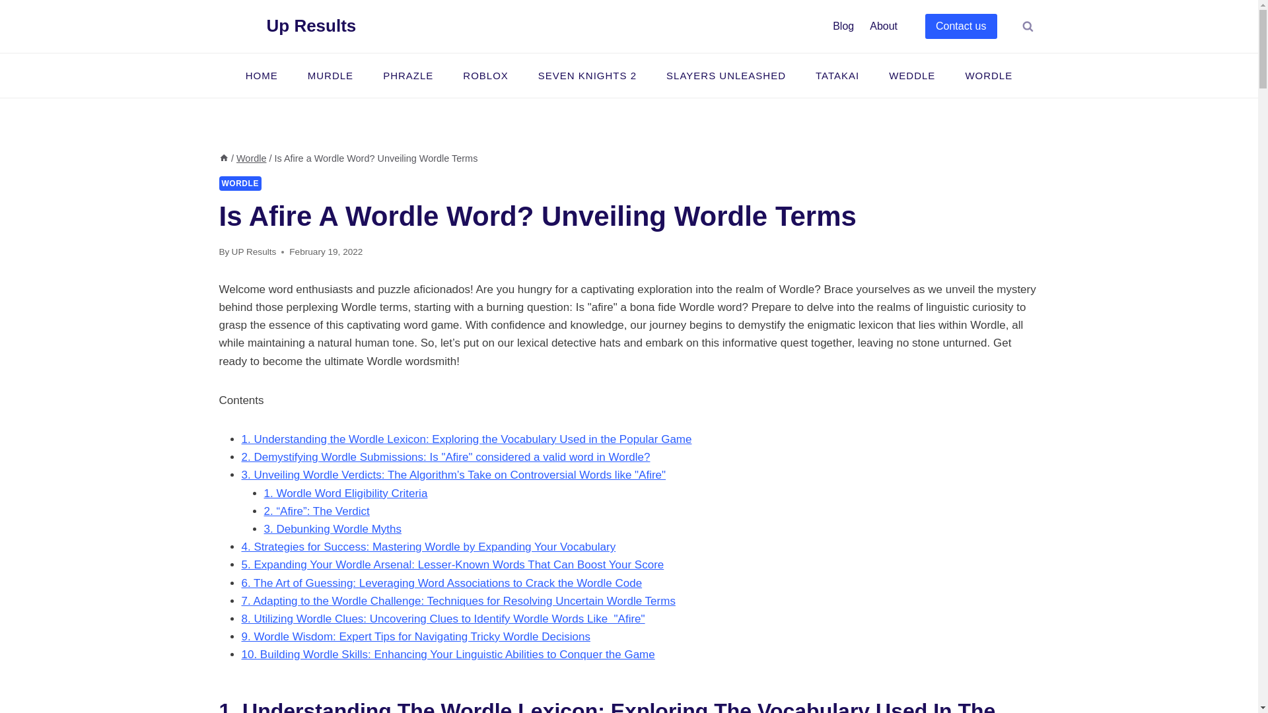 Image resolution: width=1268 pixels, height=713 pixels. What do you see at coordinates (251, 158) in the screenshot?
I see `Wordle` at bounding box center [251, 158].